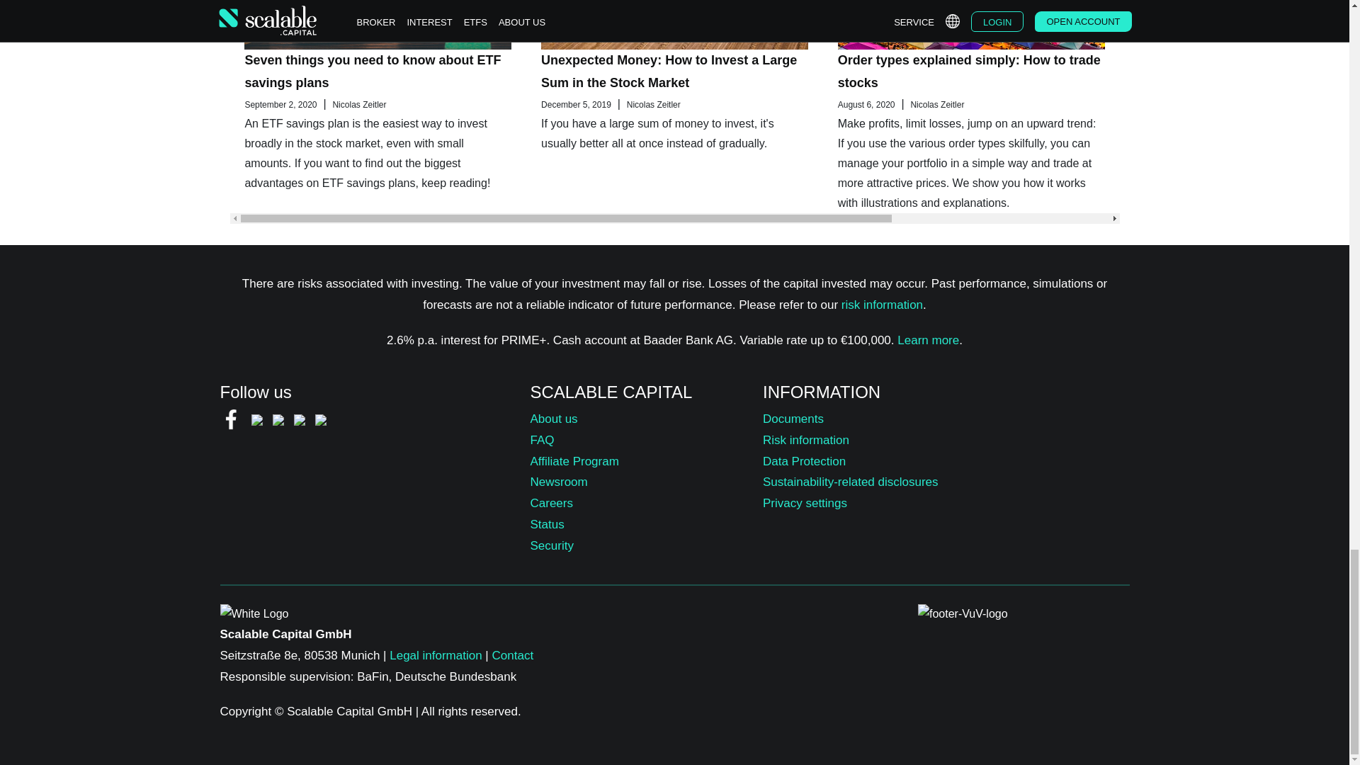 The image size is (1360, 765). I want to click on Seven things you need to know about ETF savings plans, so click(373, 71).